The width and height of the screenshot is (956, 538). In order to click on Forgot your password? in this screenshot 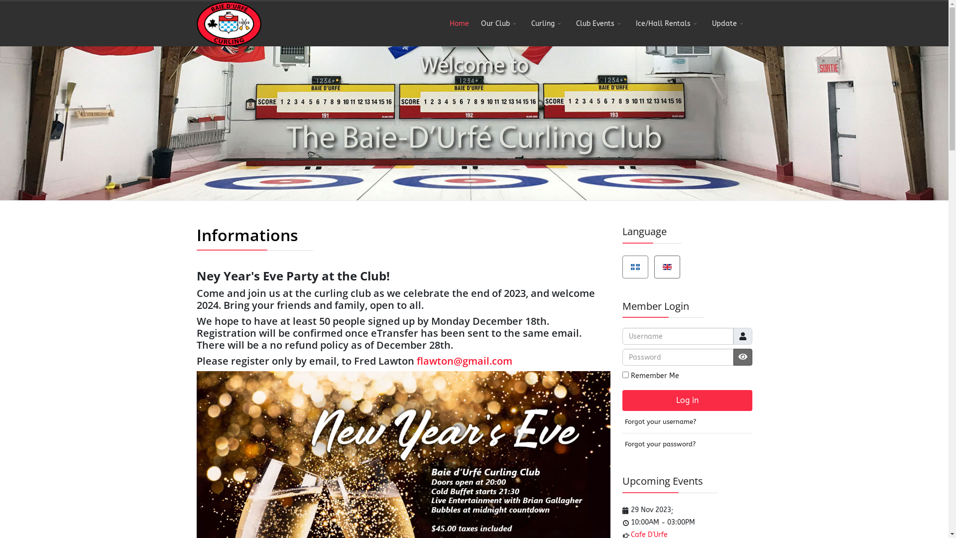, I will do `click(687, 444)`.